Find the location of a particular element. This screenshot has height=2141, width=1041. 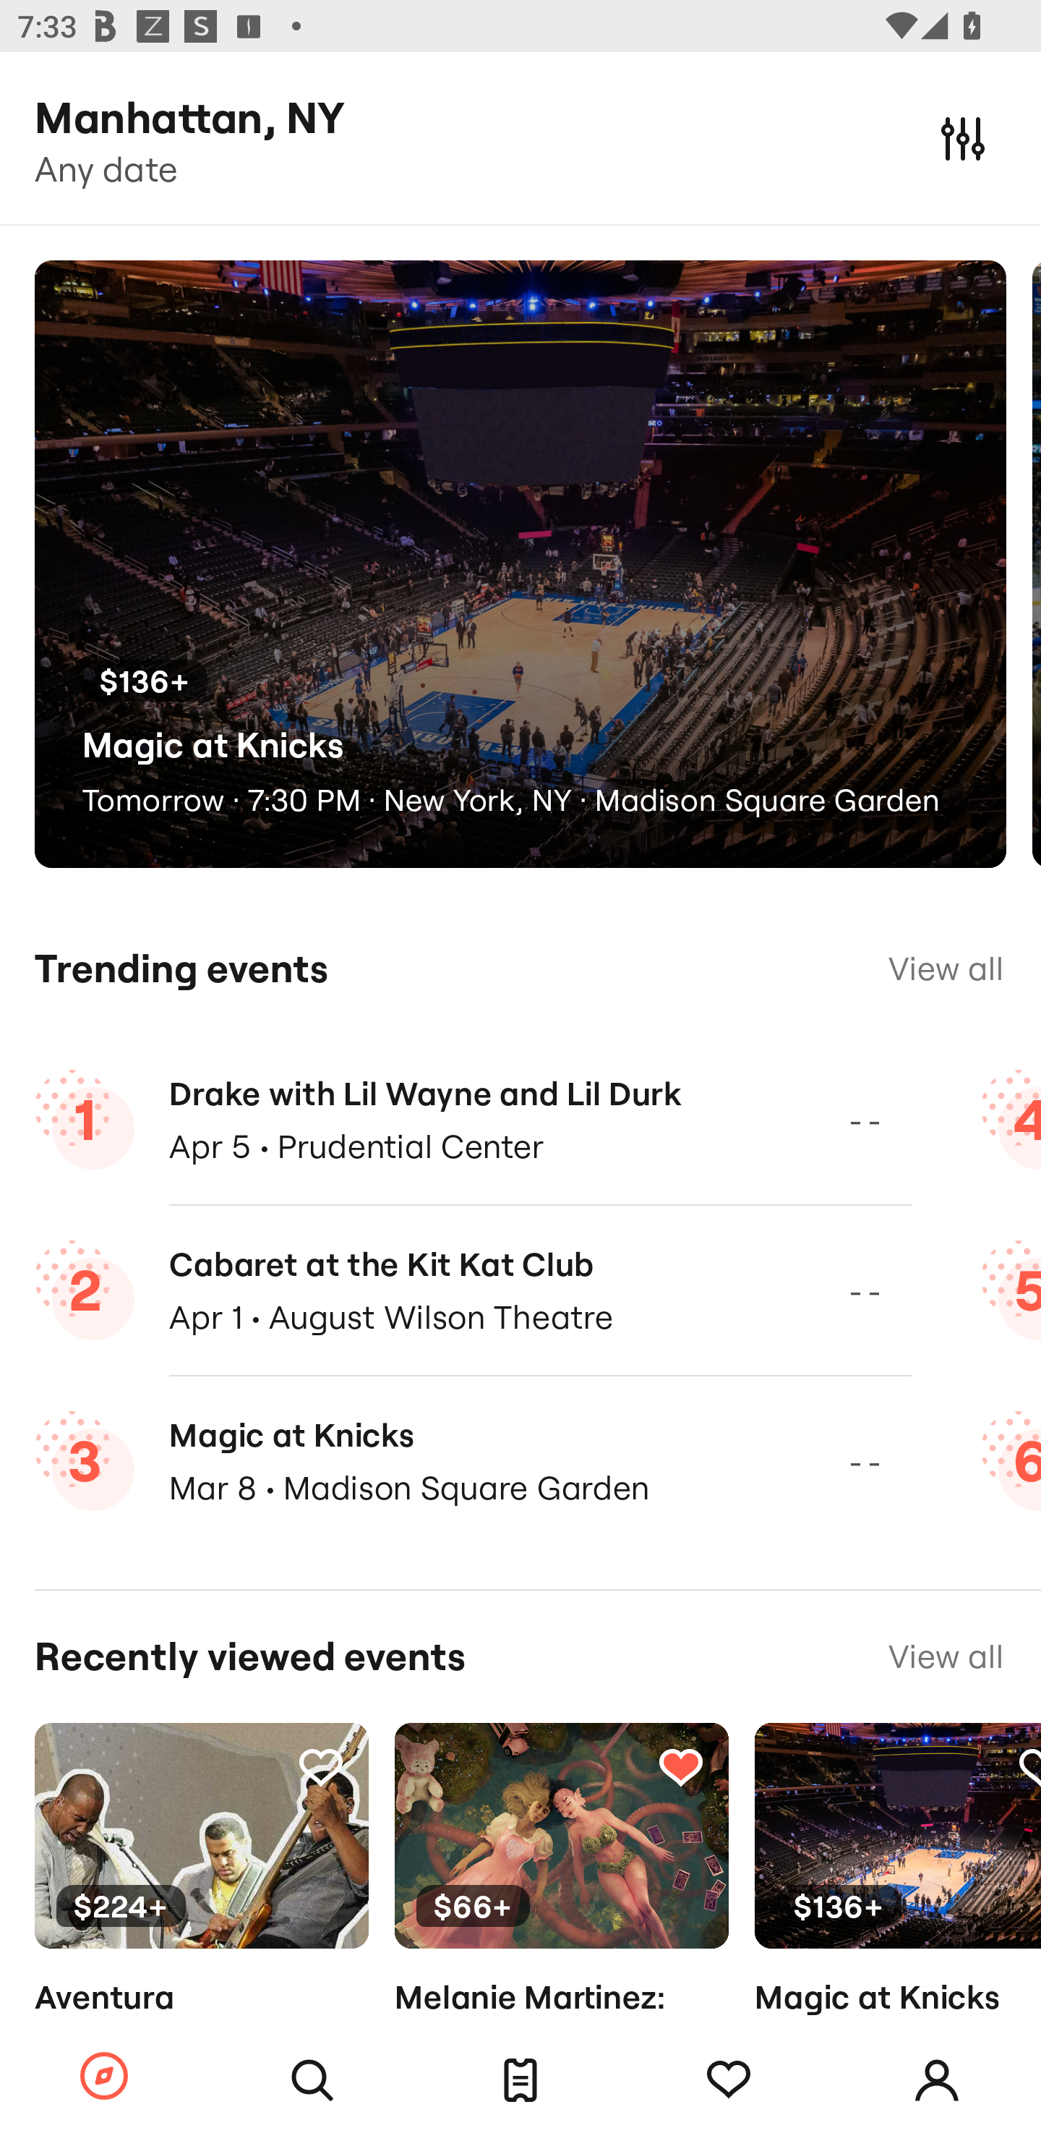

Tracking $224+ Aventura Thu, May 30, 8 PM is located at coordinates (201, 1910).